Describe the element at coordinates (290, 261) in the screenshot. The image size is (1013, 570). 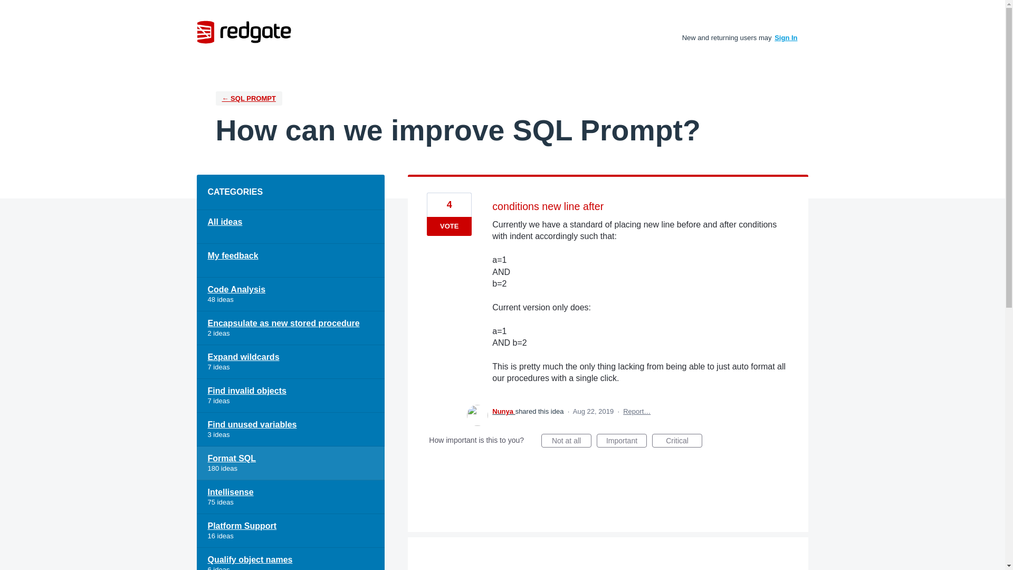
I see `My feedback` at that location.